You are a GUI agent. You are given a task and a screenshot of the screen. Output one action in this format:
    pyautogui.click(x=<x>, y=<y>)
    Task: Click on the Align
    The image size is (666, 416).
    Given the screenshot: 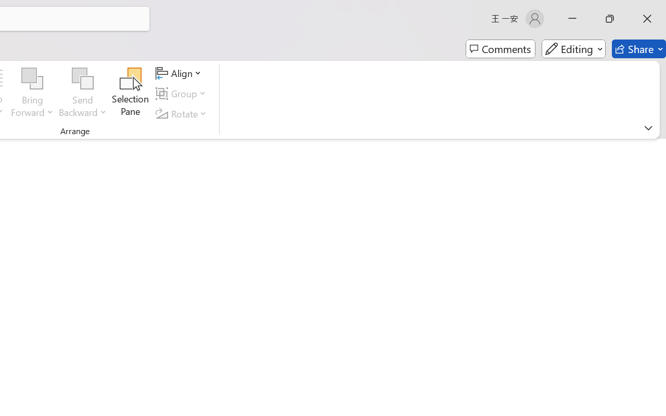 What is the action you would take?
    pyautogui.click(x=180, y=73)
    